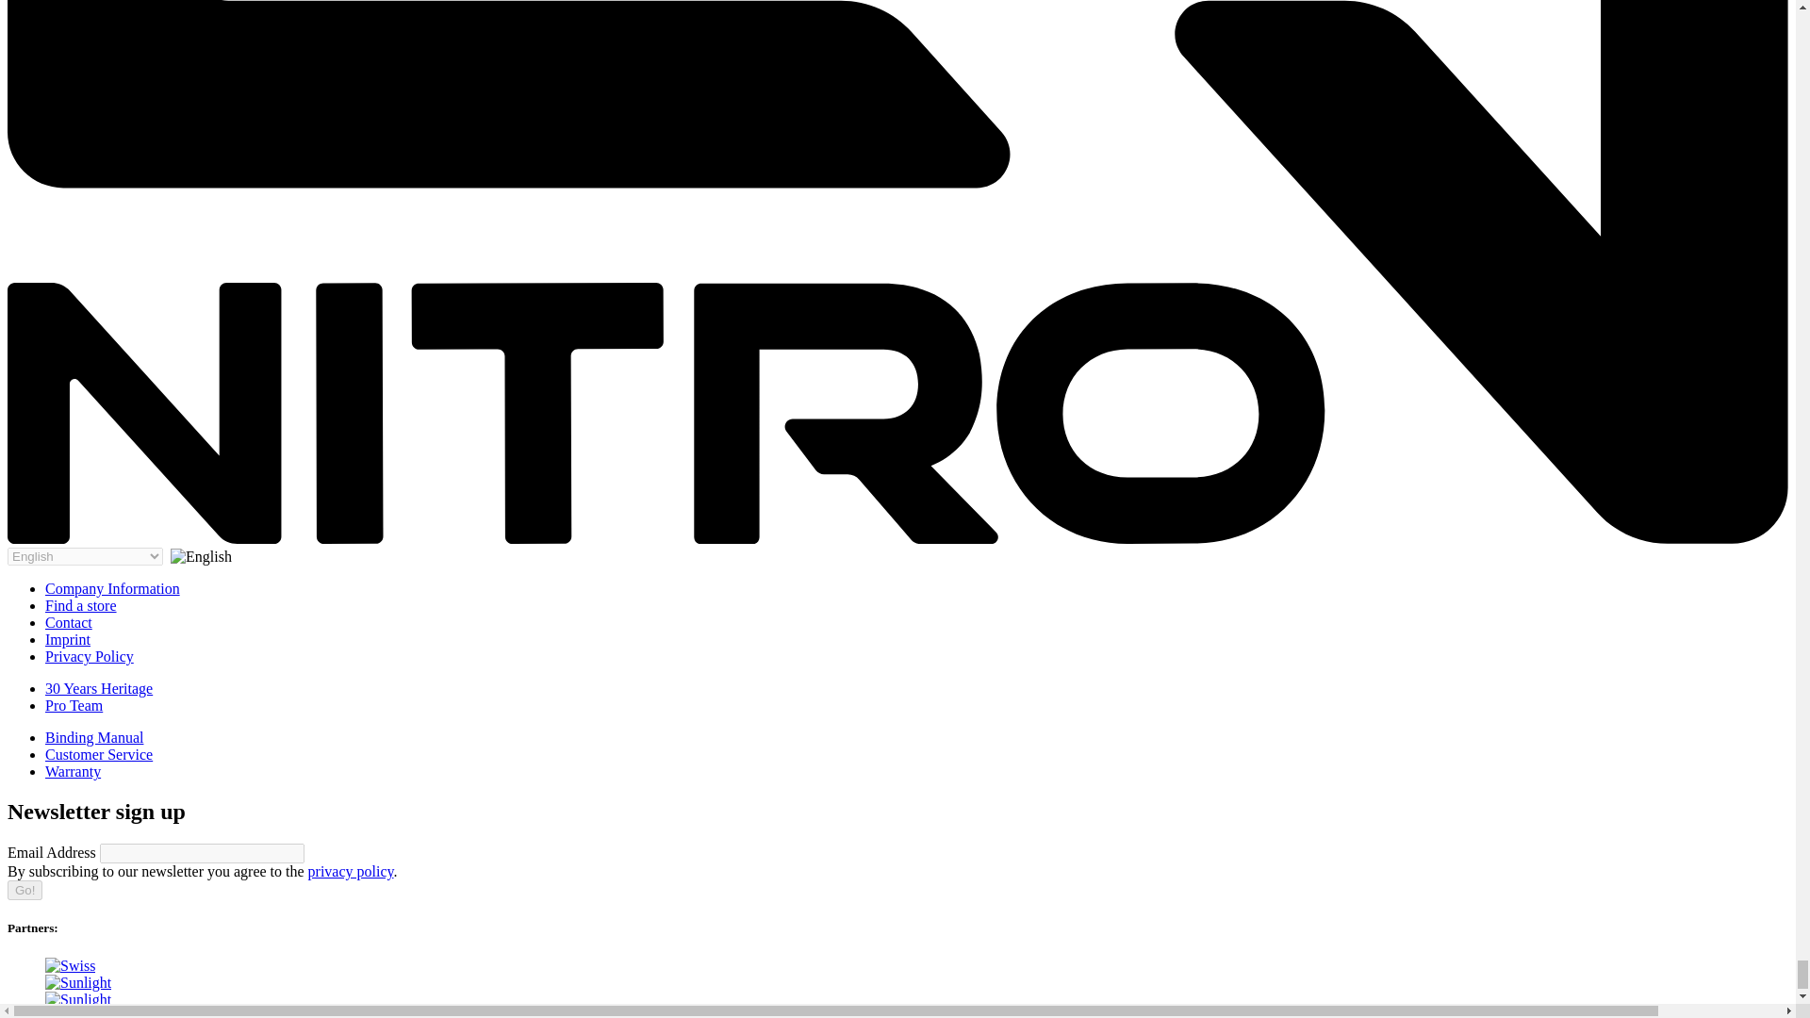  Describe the element at coordinates (68, 639) in the screenshot. I see `Imprint` at that location.